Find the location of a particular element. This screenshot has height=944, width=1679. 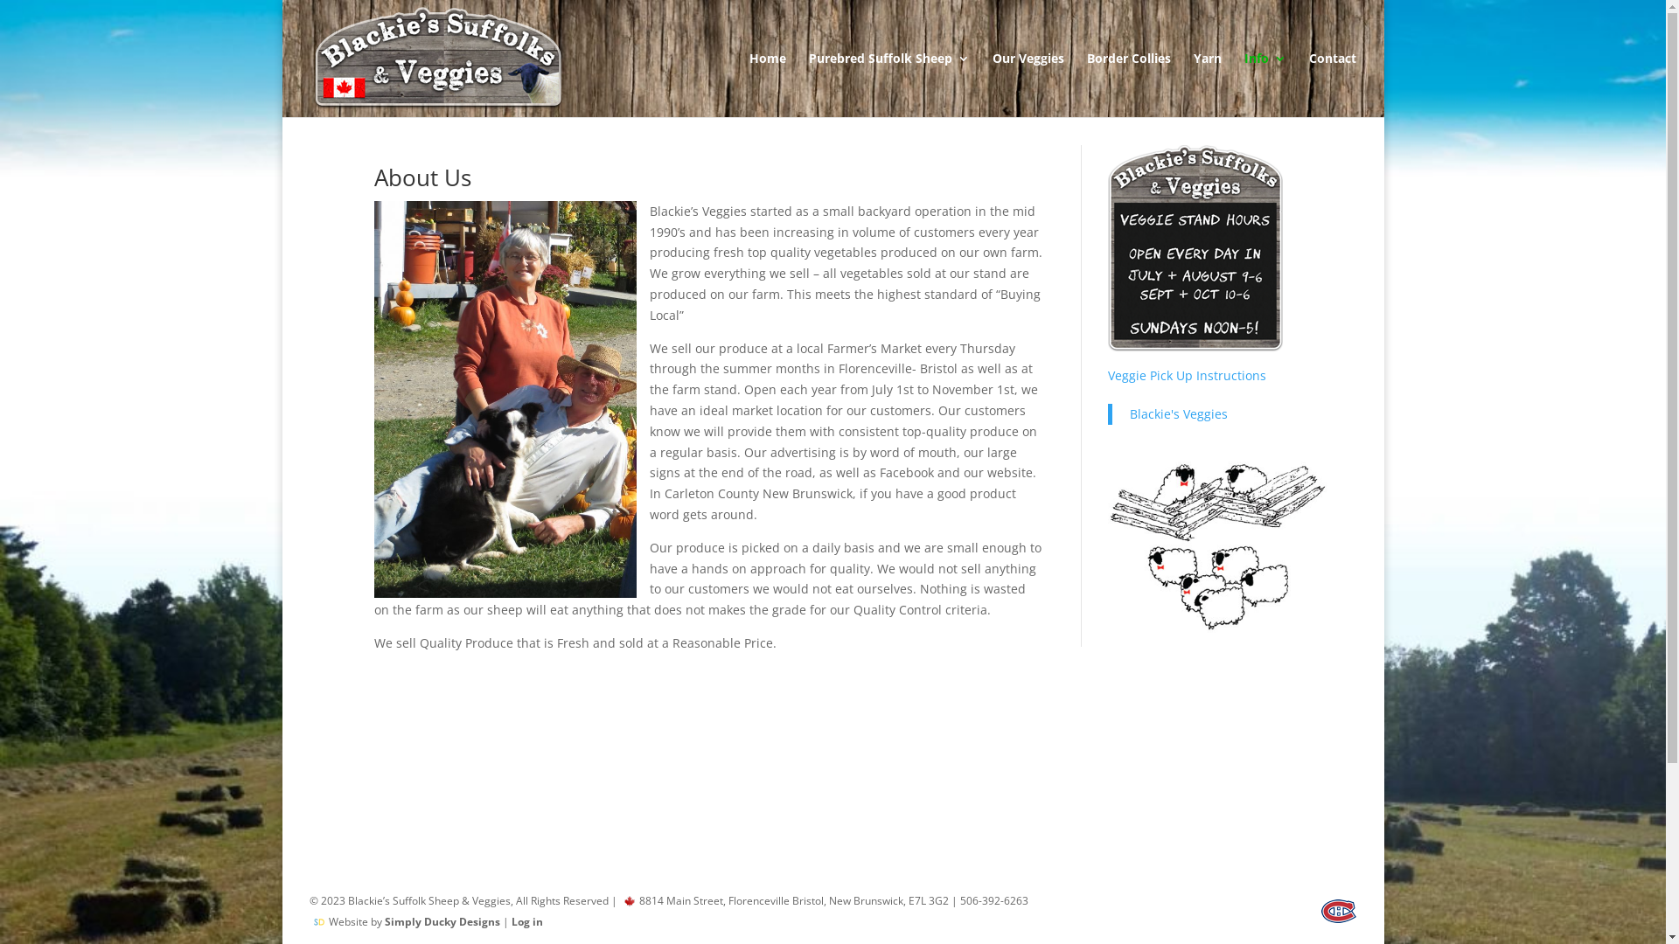

Simply Ducky Designs is located at coordinates (319, 922).